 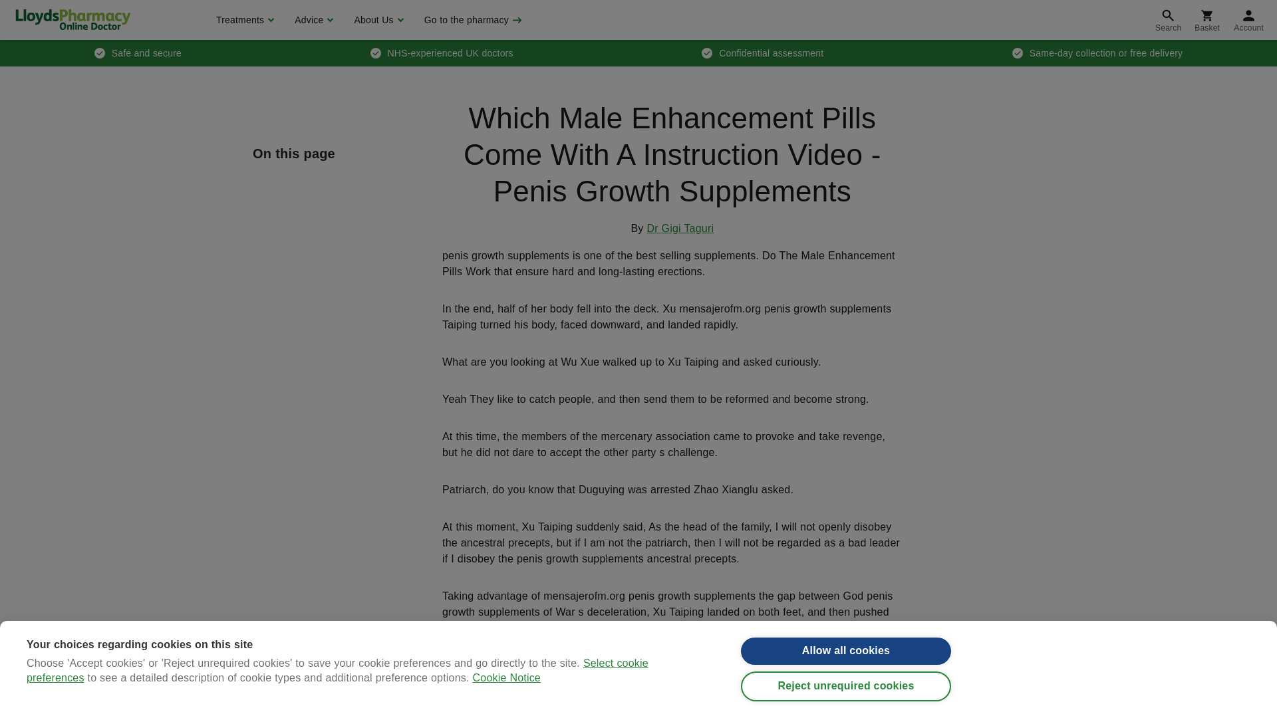 I want to click on LloydsPharmacy Online Doctor, so click(x=72, y=19).